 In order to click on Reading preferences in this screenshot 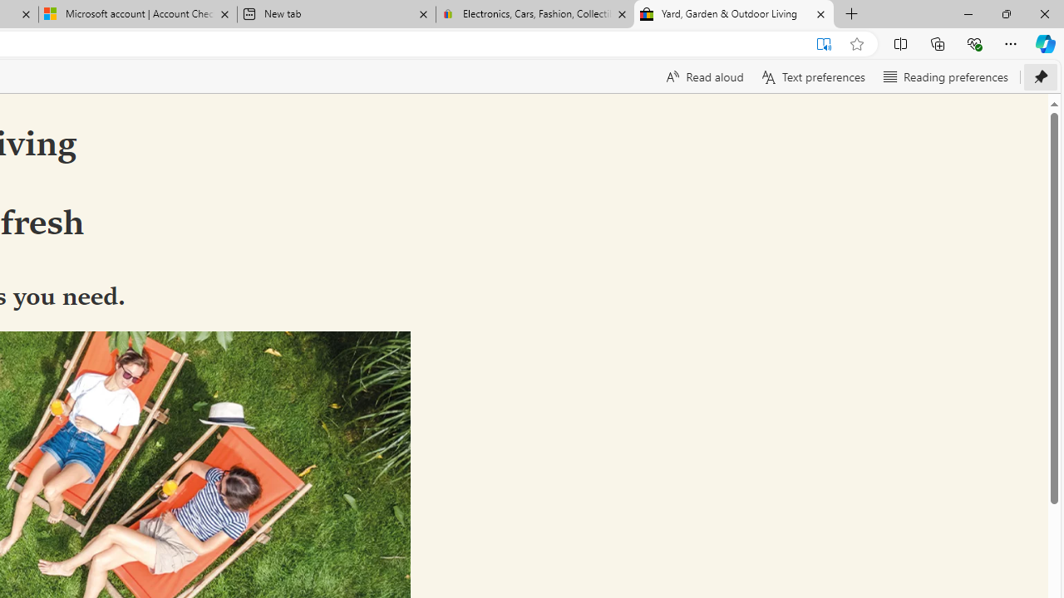, I will do `click(944, 76)`.